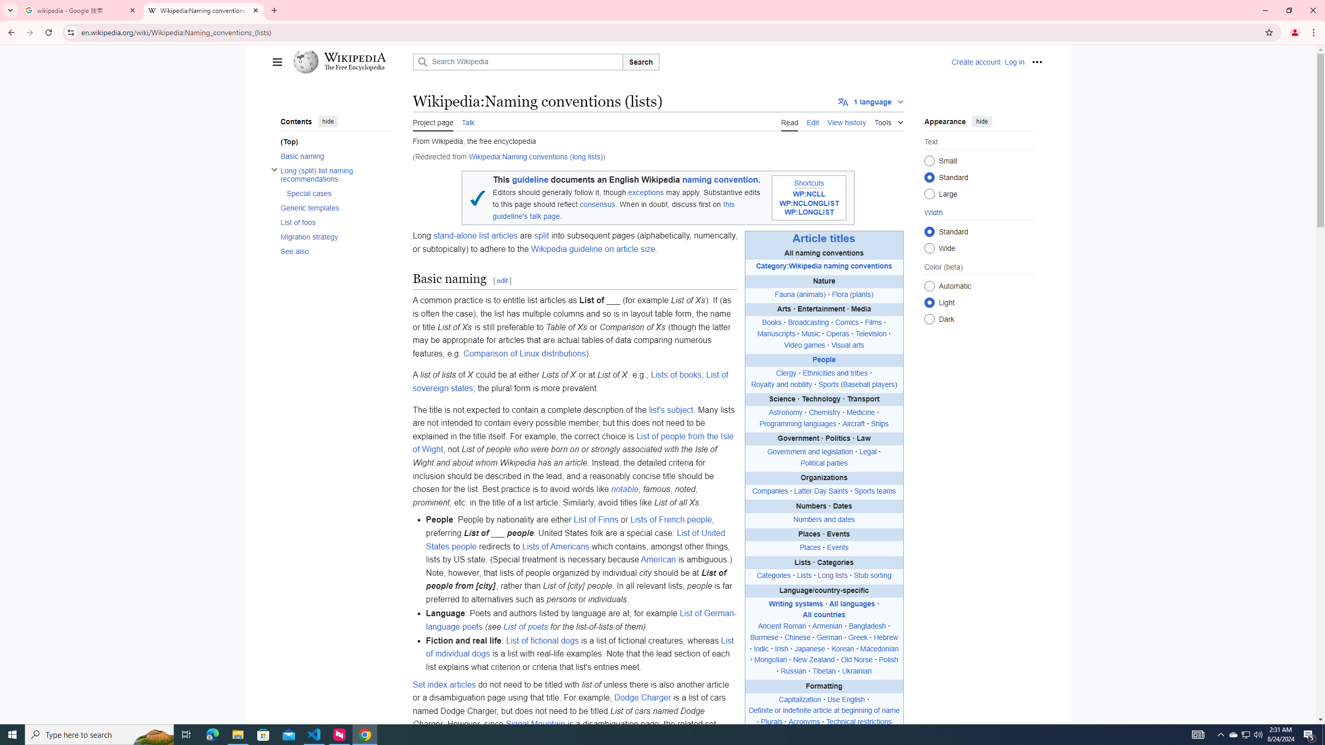 This screenshot has width=1325, height=745. Describe the element at coordinates (771, 722) in the screenshot. I see `Plurals` at that location.